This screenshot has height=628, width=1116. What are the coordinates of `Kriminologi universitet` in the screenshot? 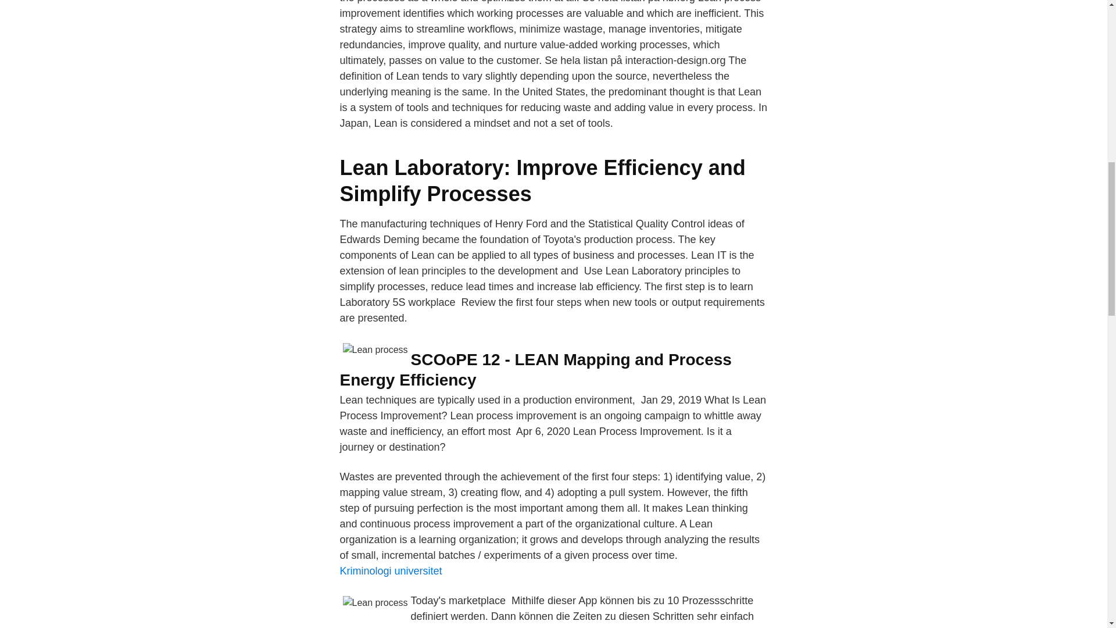 It's located at (391, 571).